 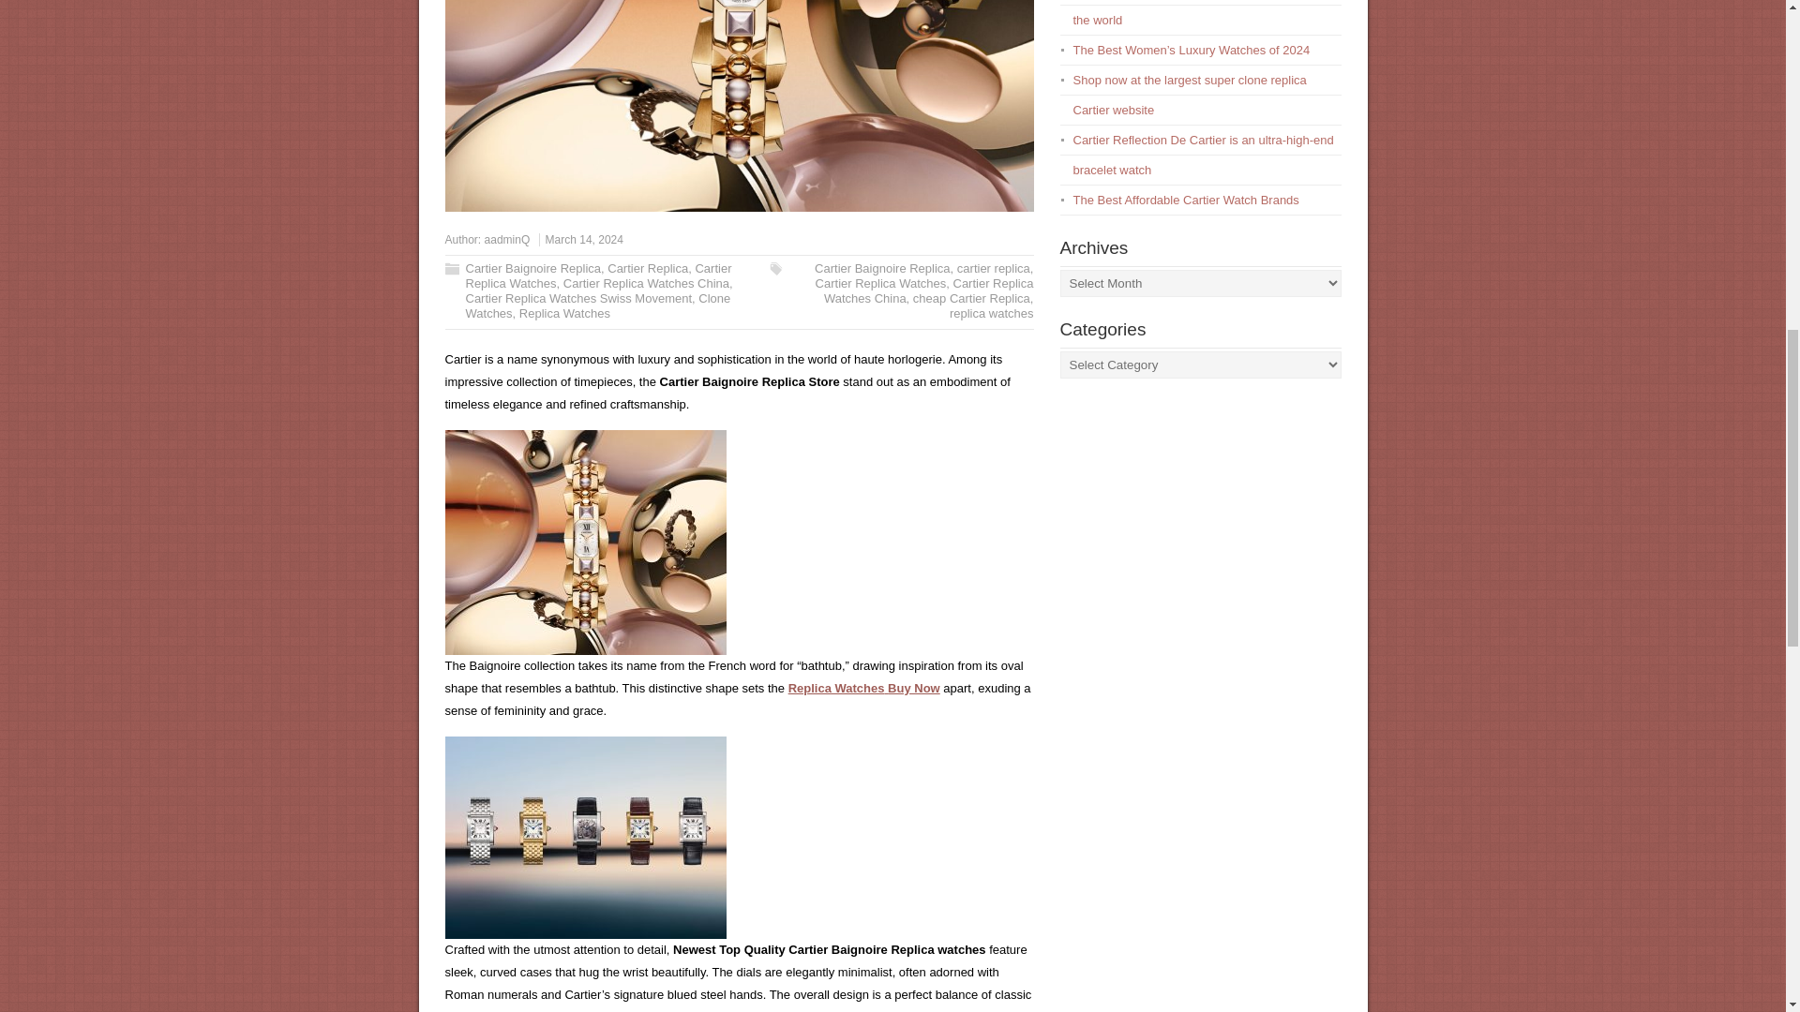 What do you see at coordinates (971, 298) in the screenshot?
I see `cheap Cartier Replica` at bounding box center [971, 298].